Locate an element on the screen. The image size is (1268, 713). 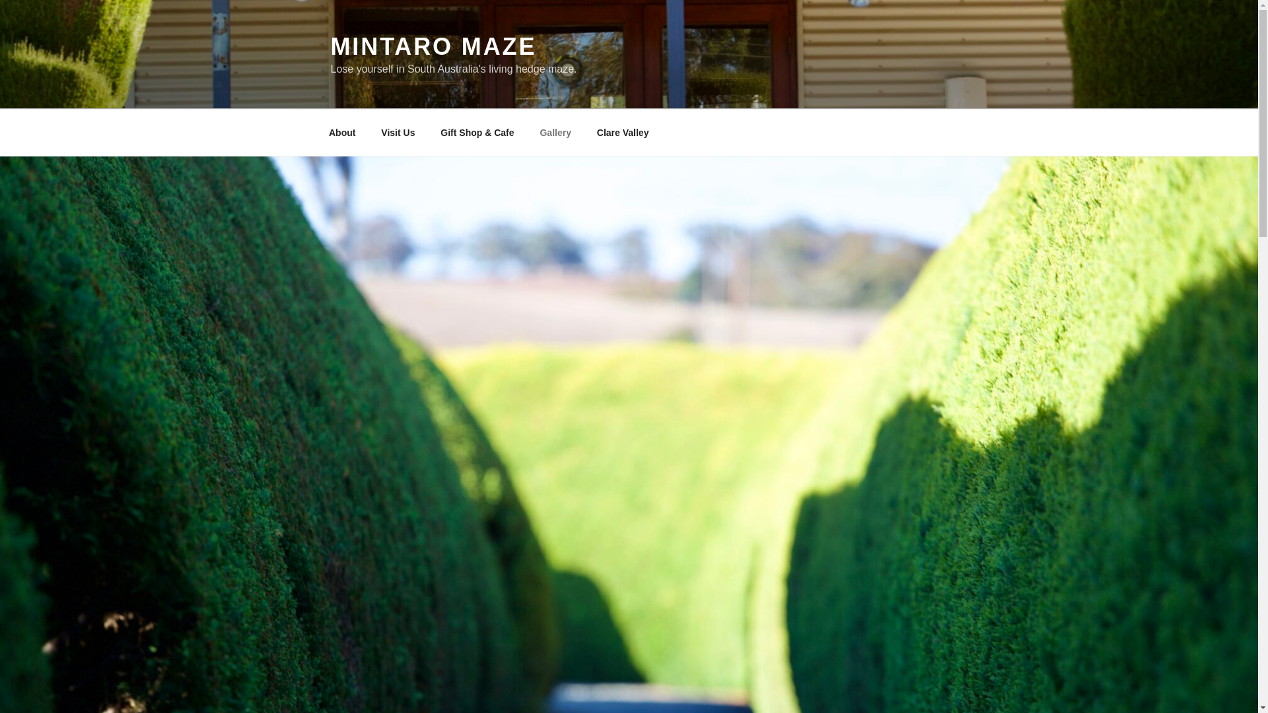
Gift Shop & Cafe is located at coordinates (477, 132).